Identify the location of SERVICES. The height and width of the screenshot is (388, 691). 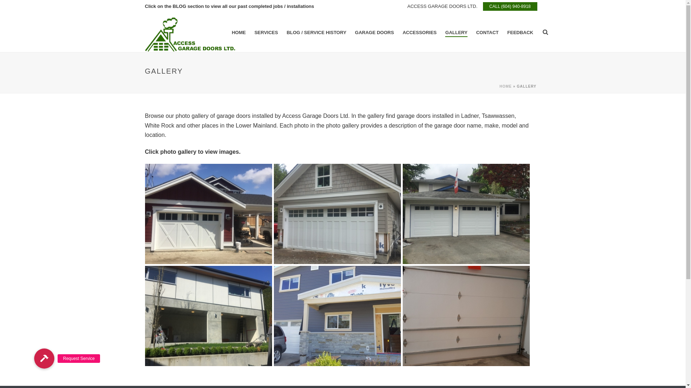
(266, 33).